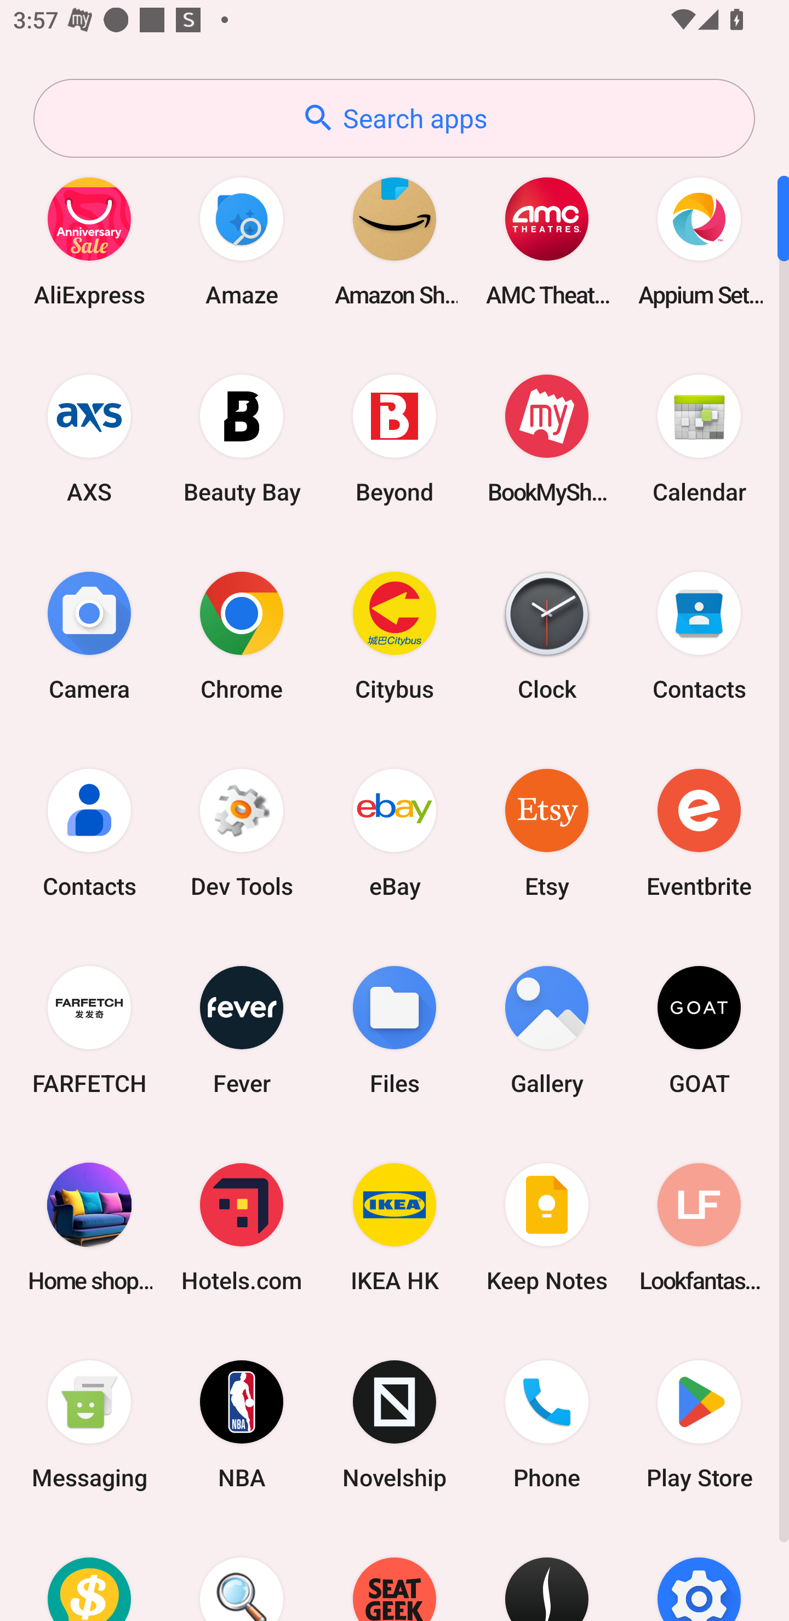 This screenshot has width=789, height=1621. What do you see at coordinates (242, 635) in the screenshot?
I see `Chrome` at bounding box center [242, 635].